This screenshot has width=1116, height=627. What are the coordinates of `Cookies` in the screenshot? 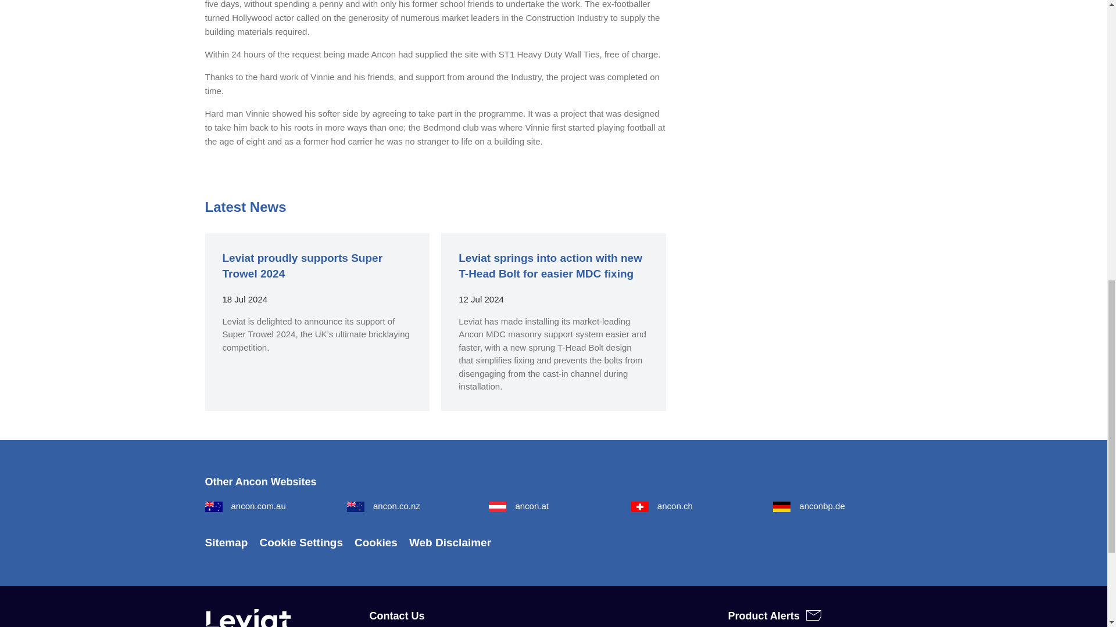 It's located at (375, 542).